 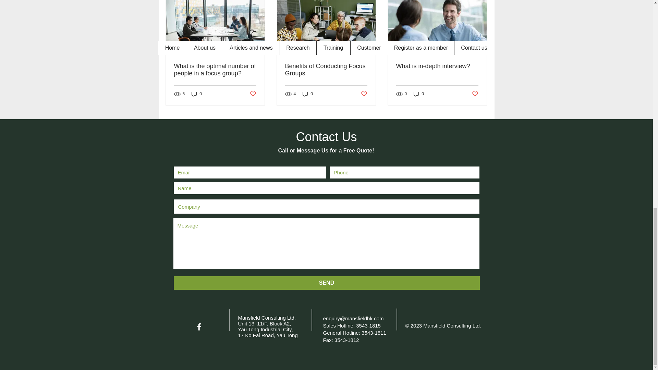 I want to click on 0, so click(x=197, y=94).